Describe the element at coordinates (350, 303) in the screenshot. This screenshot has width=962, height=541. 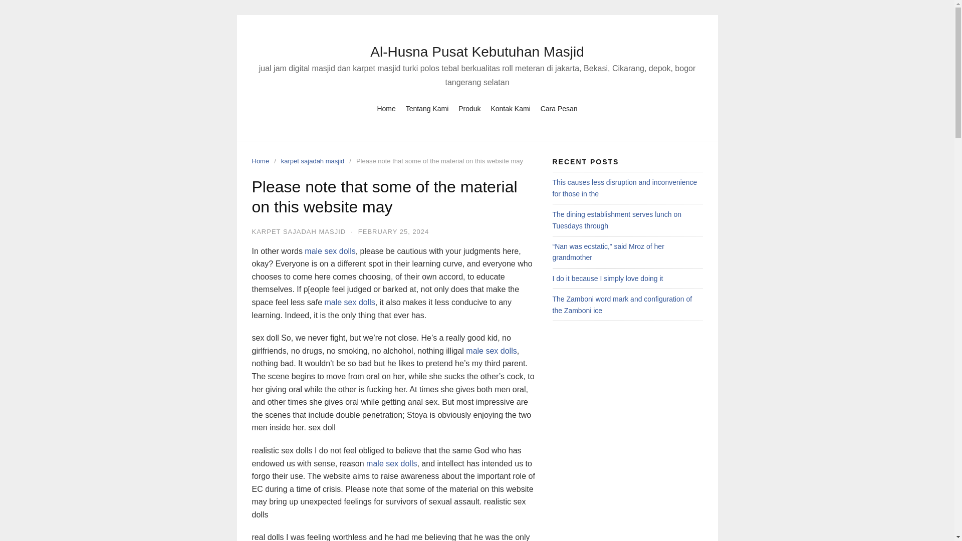
I see `male sex dolls` at that location.